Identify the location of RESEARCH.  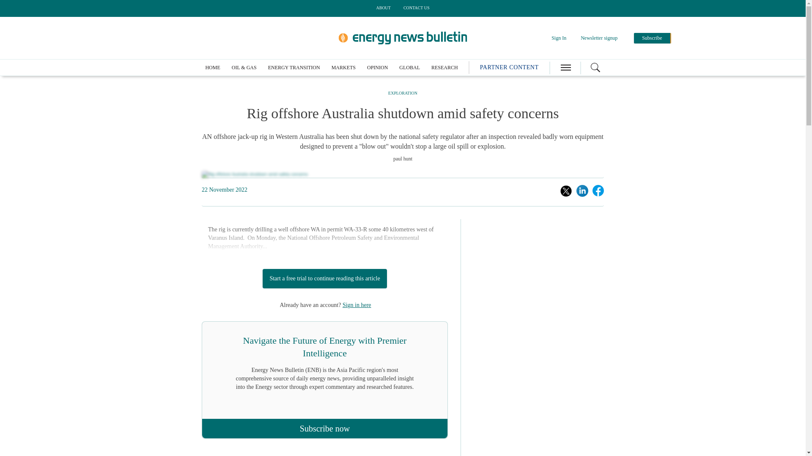
(444, 68).